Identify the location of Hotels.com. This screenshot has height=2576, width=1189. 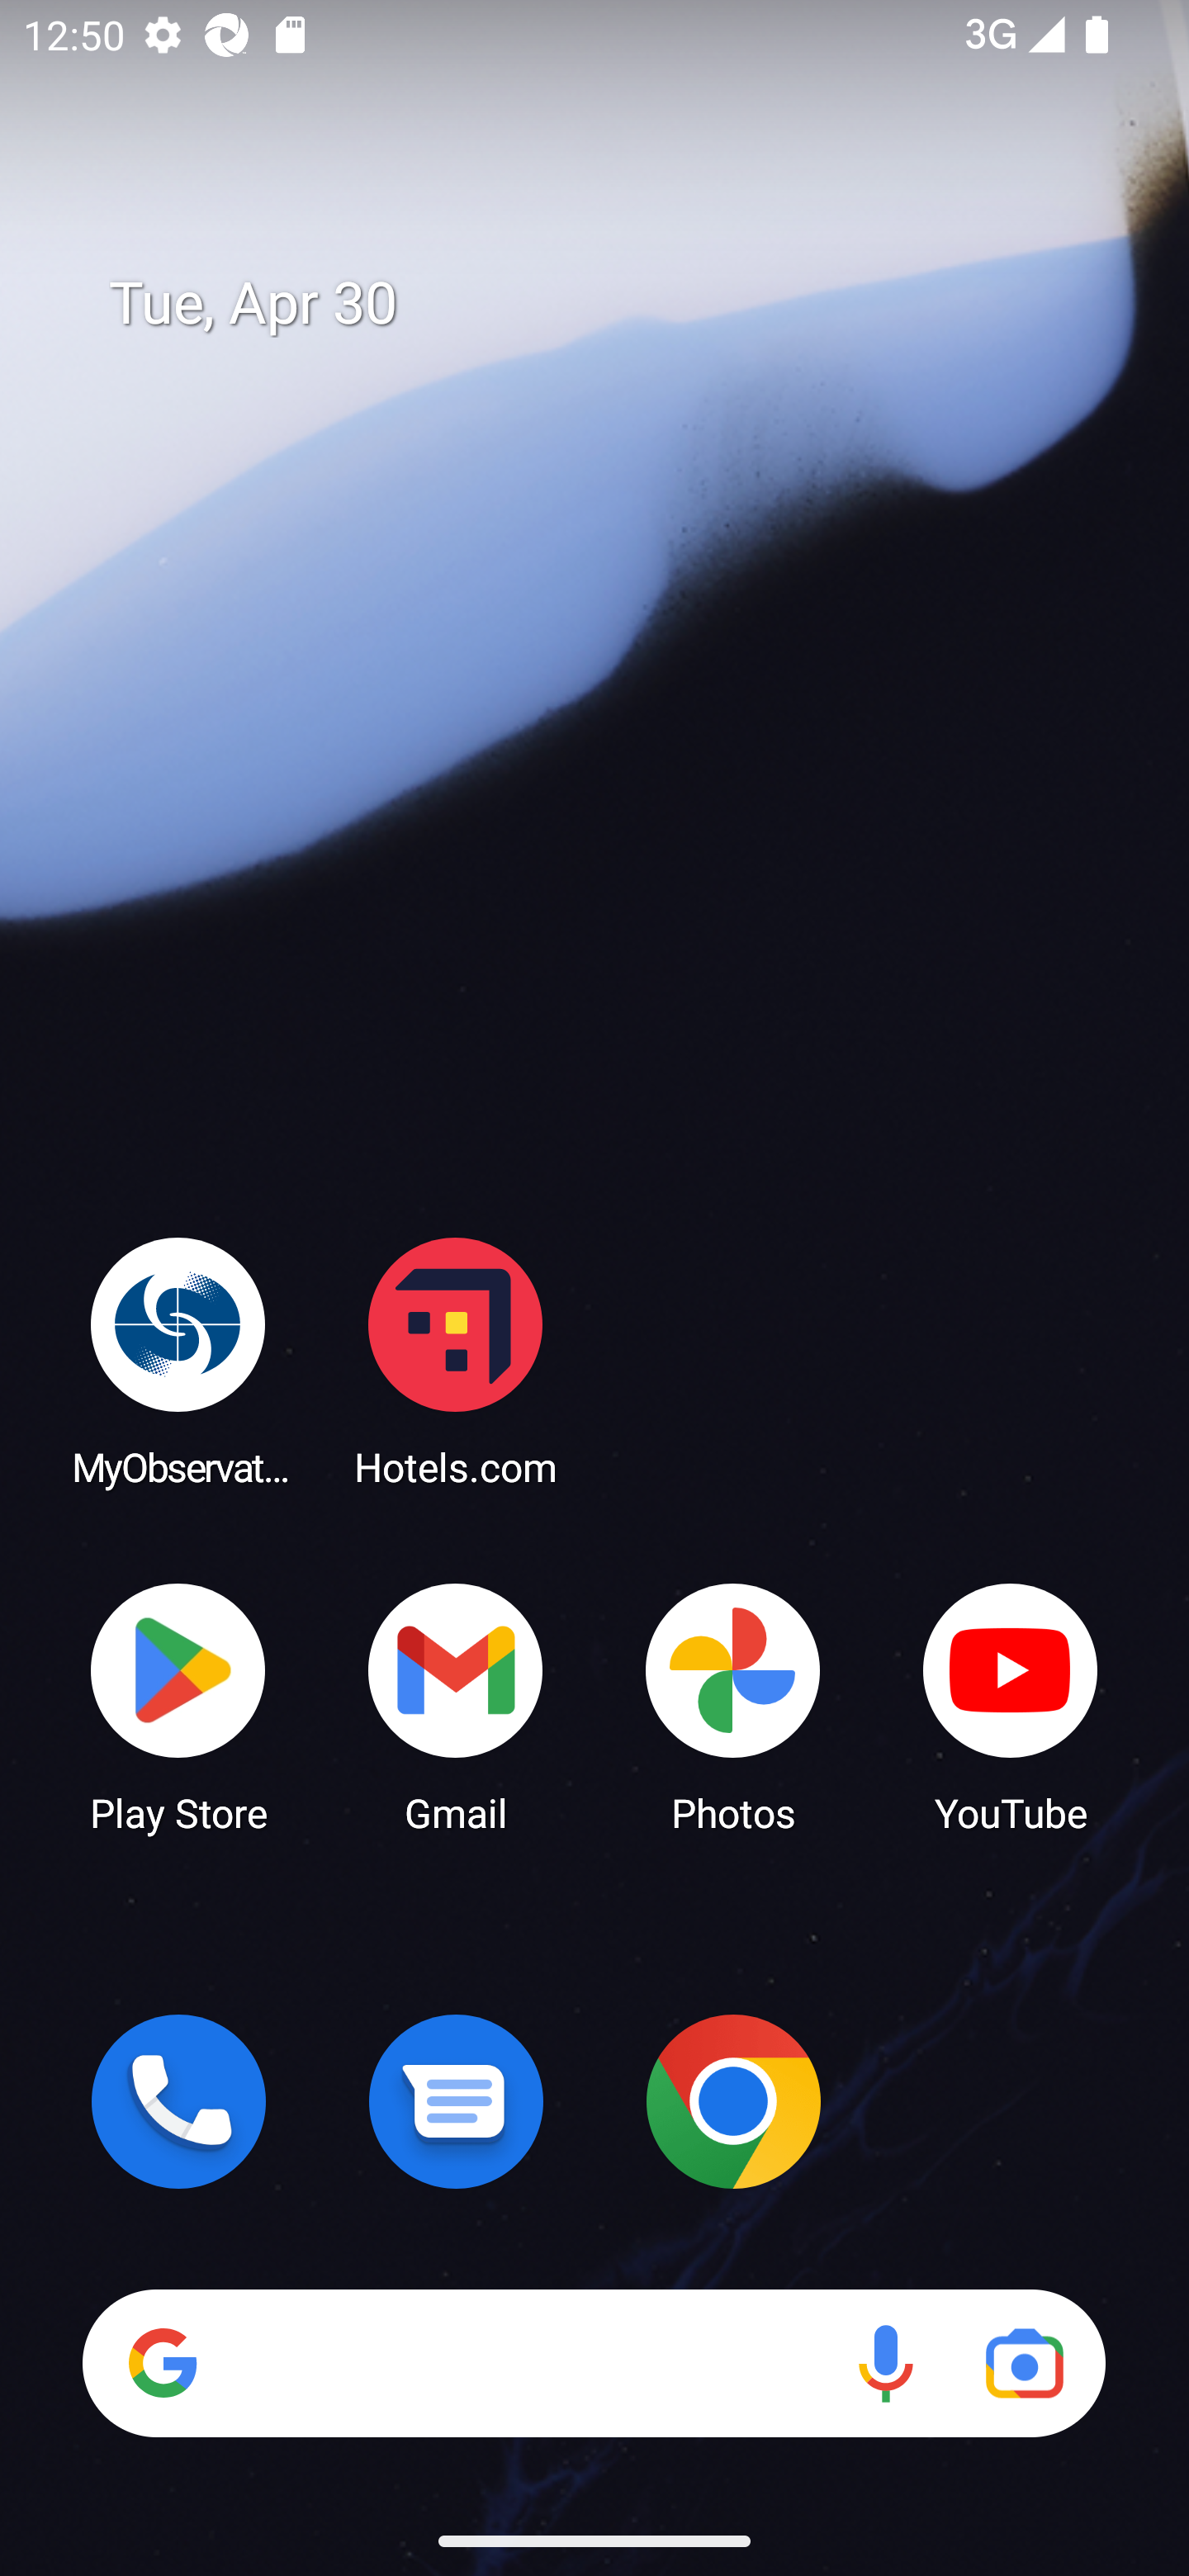
(456, 1361).